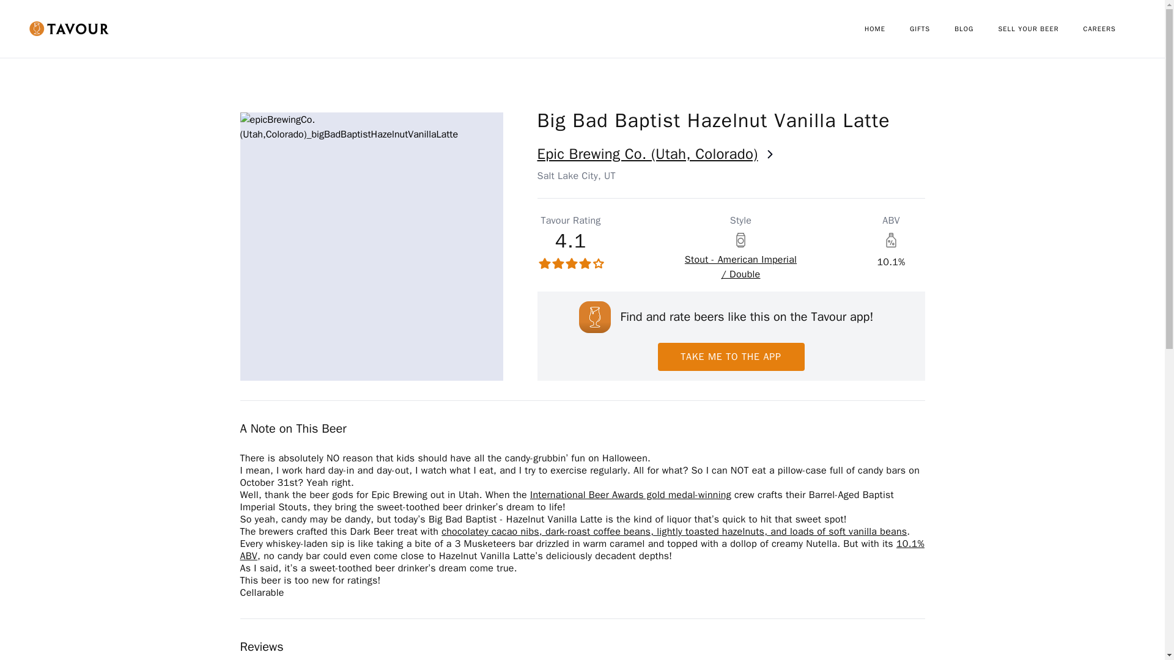  I want to click on HOME, so click(887, 29).